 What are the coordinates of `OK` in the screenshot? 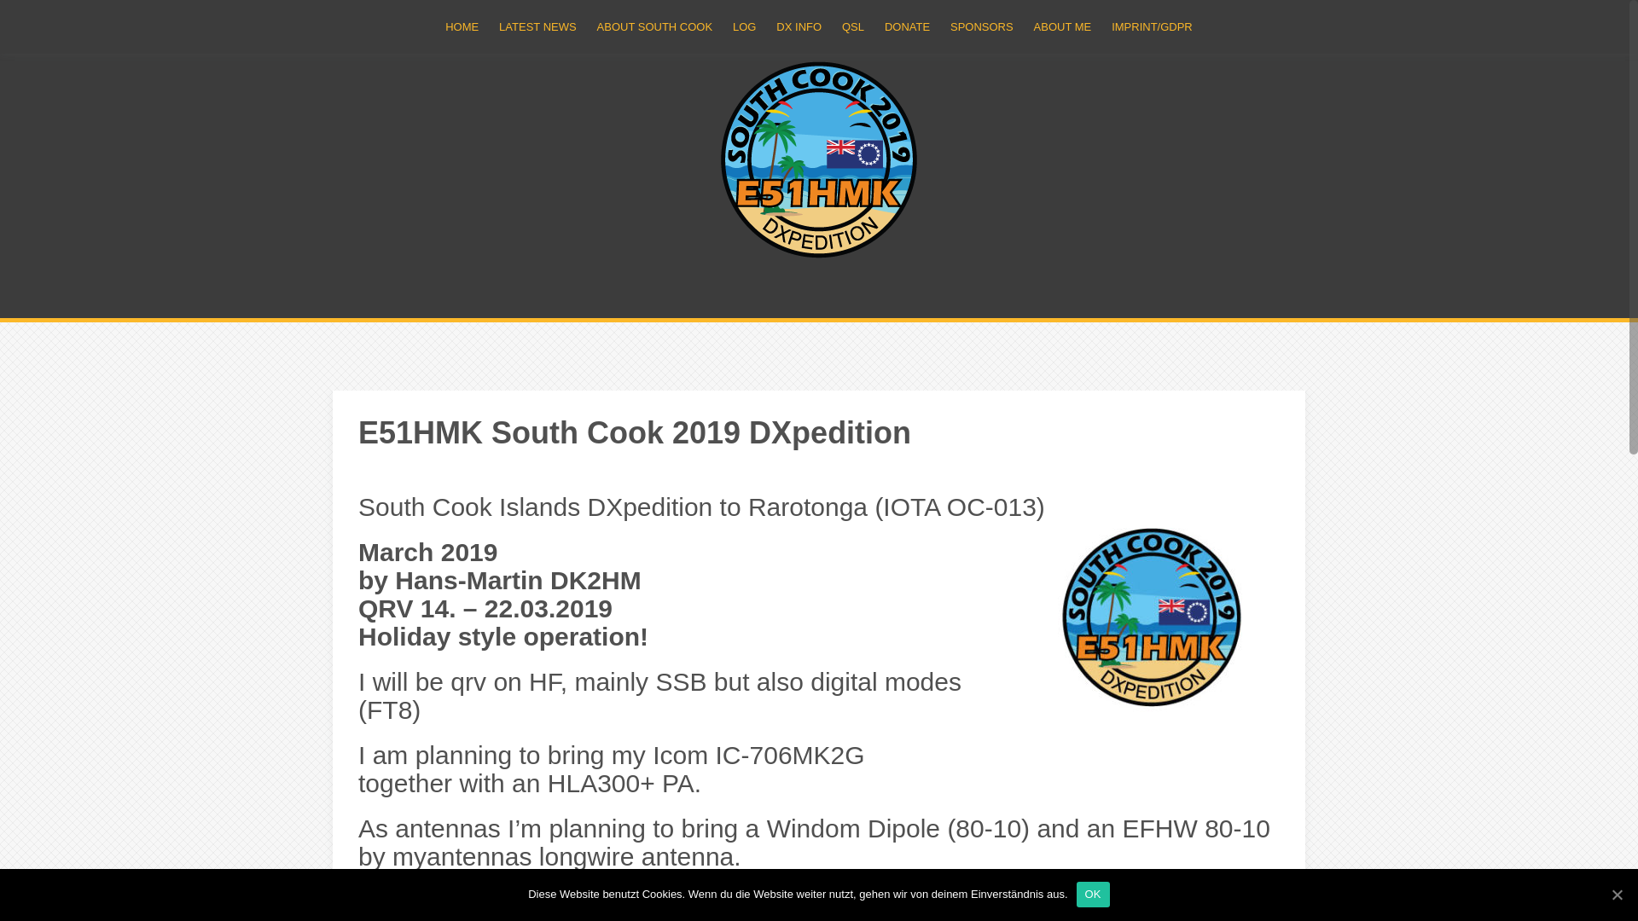 It's located at (1093, 894).